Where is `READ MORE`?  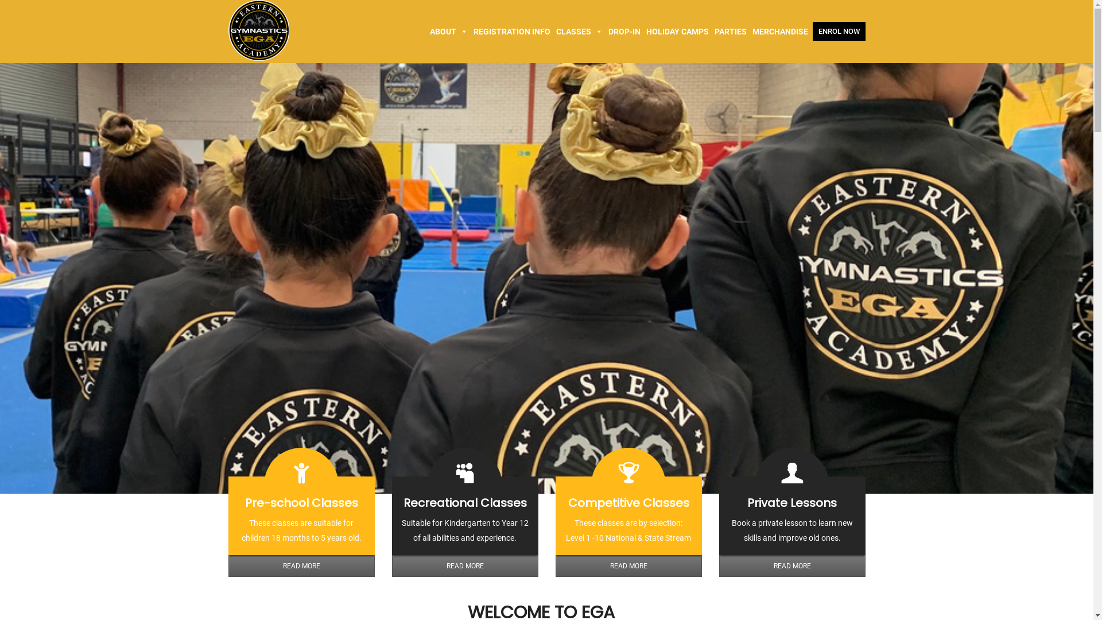
READ MORE is located at coordinates (302, 566).